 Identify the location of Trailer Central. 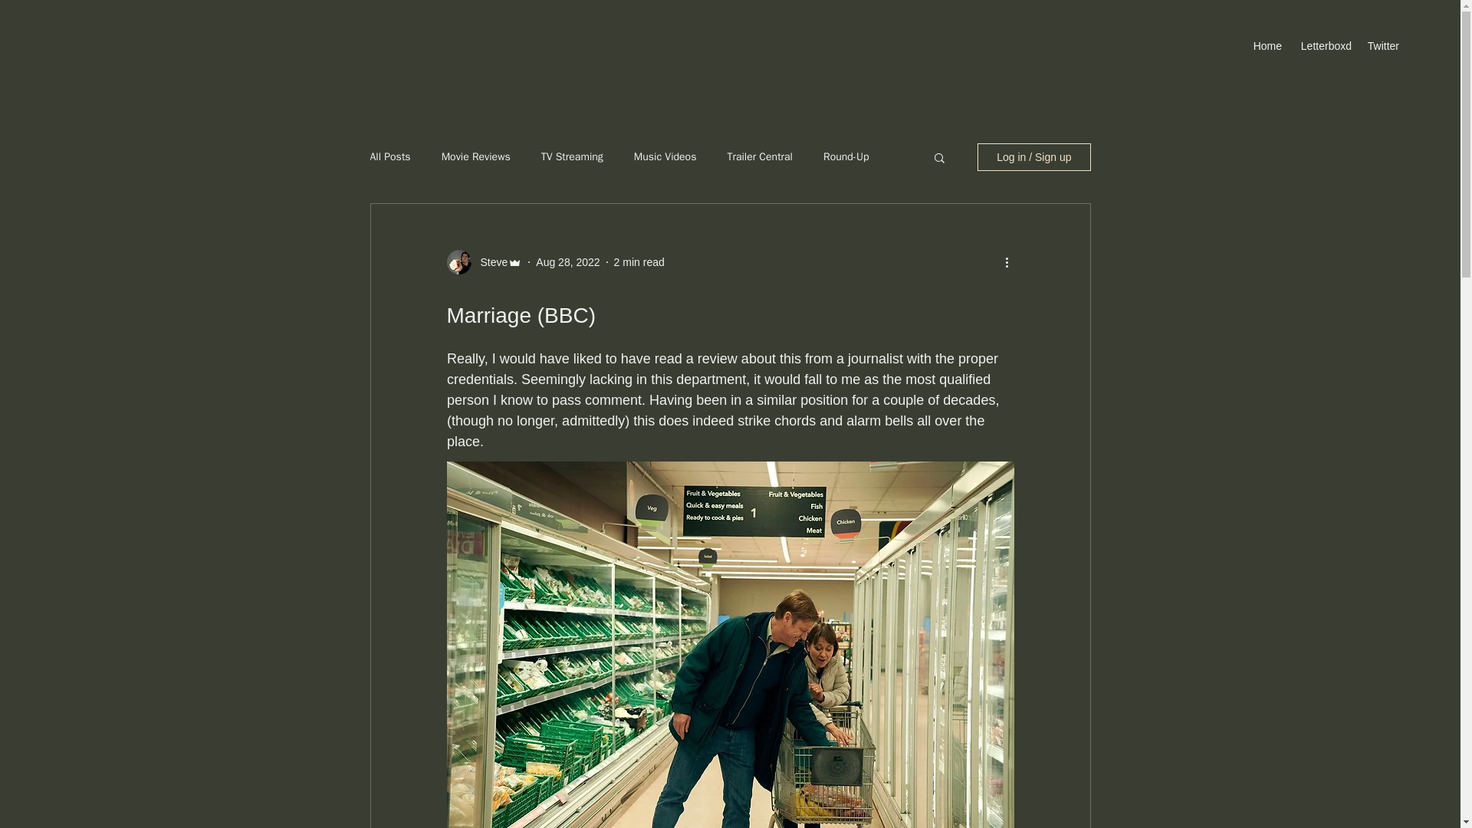
(760, 156).